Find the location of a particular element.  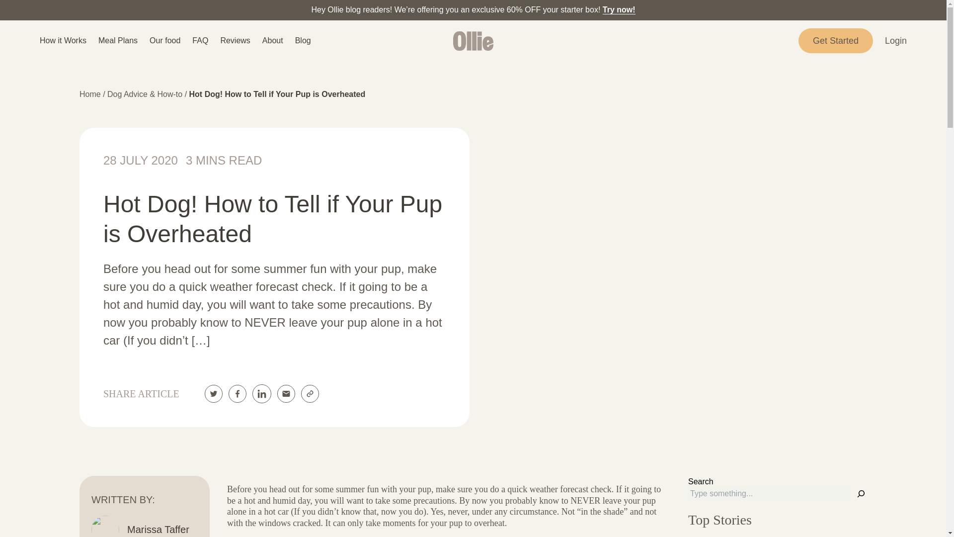

Meal Plans is located at coordinates (117, 41).